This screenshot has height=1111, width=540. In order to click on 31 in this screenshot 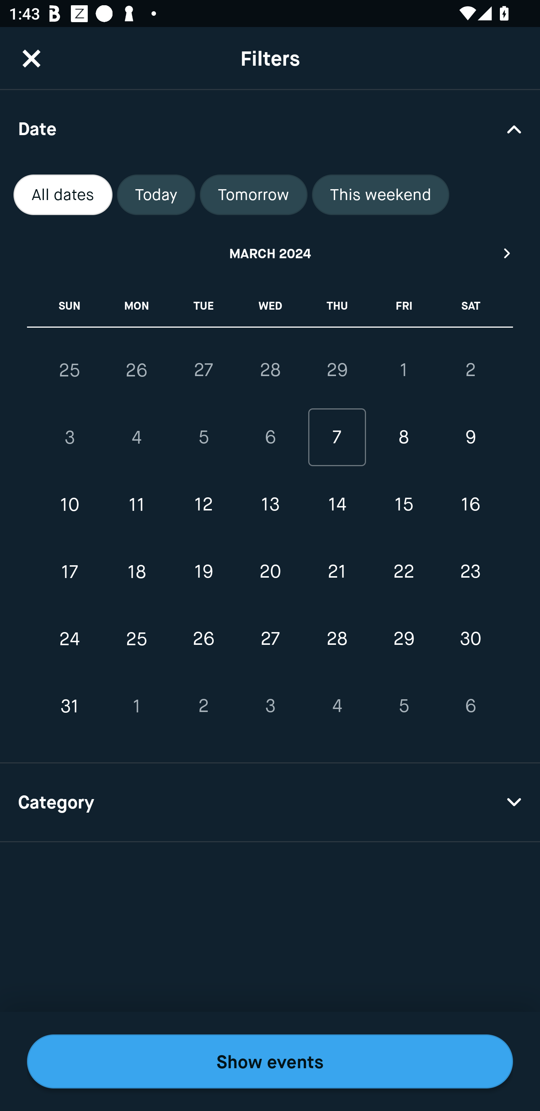, I will do `click(70, 706)`.